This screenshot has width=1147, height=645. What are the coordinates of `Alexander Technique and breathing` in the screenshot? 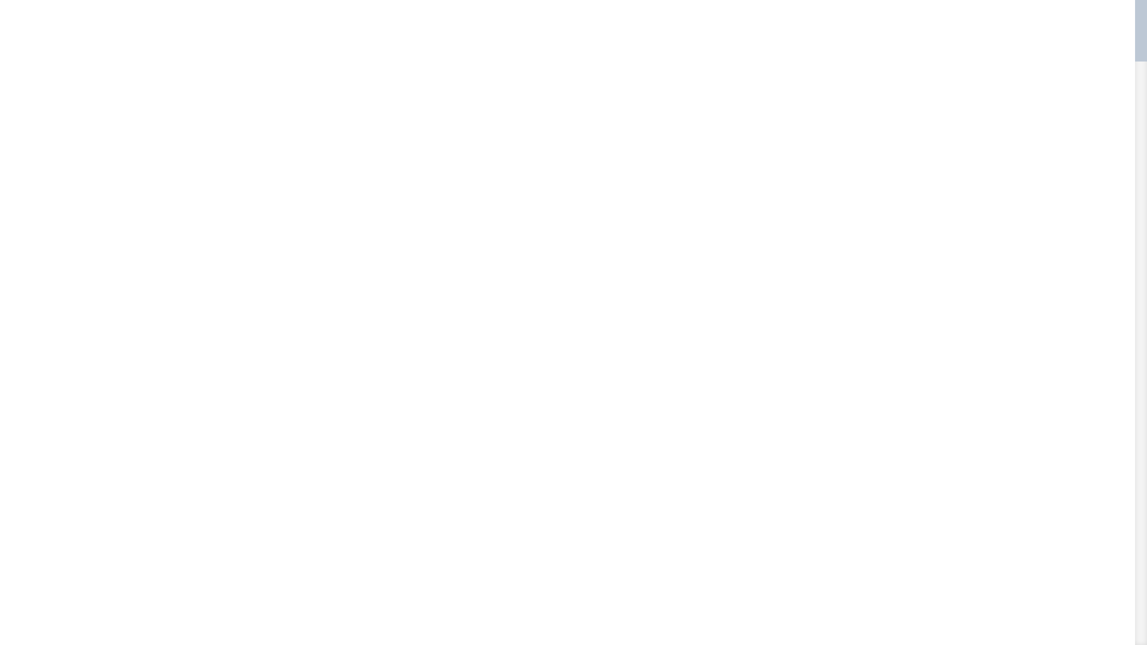 It's located at (821, 314).